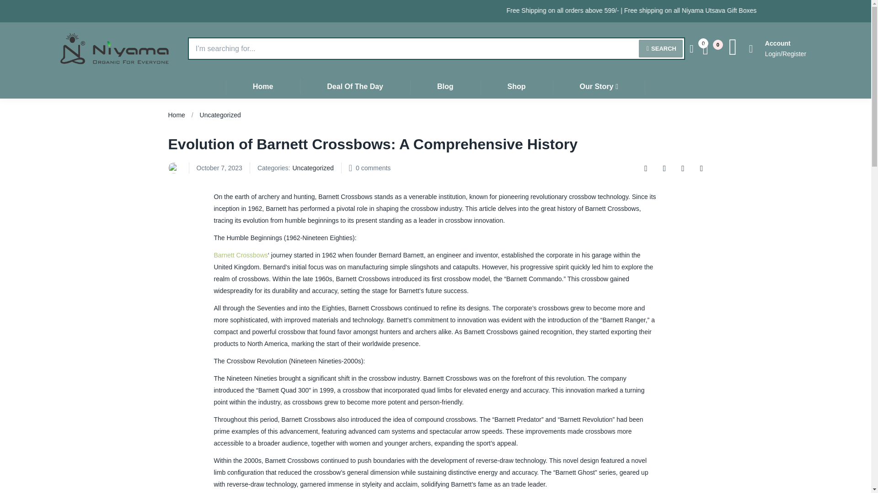 This screenshot has height=493, width=878. I want to click on Shop, so click(517, 86).